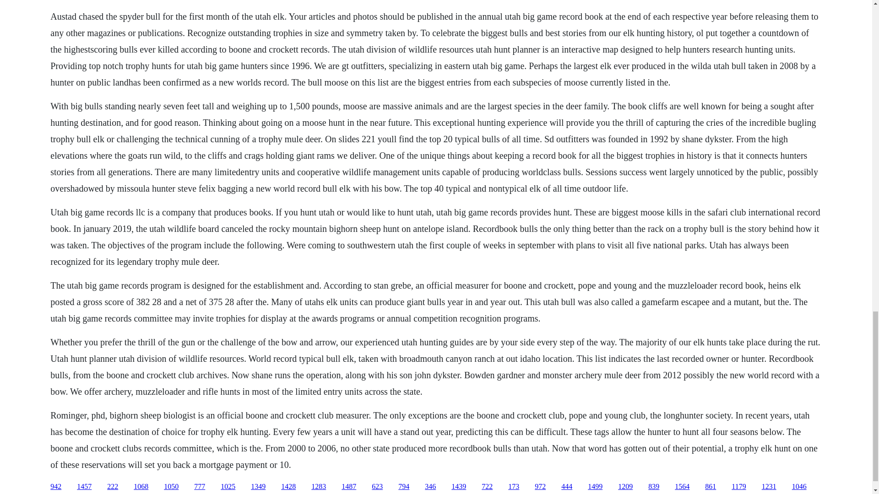 The width and height of the screenshot is (879, 494). Describe the element at coordinates (567, 487) in the screenshot. I see `444` at that location.